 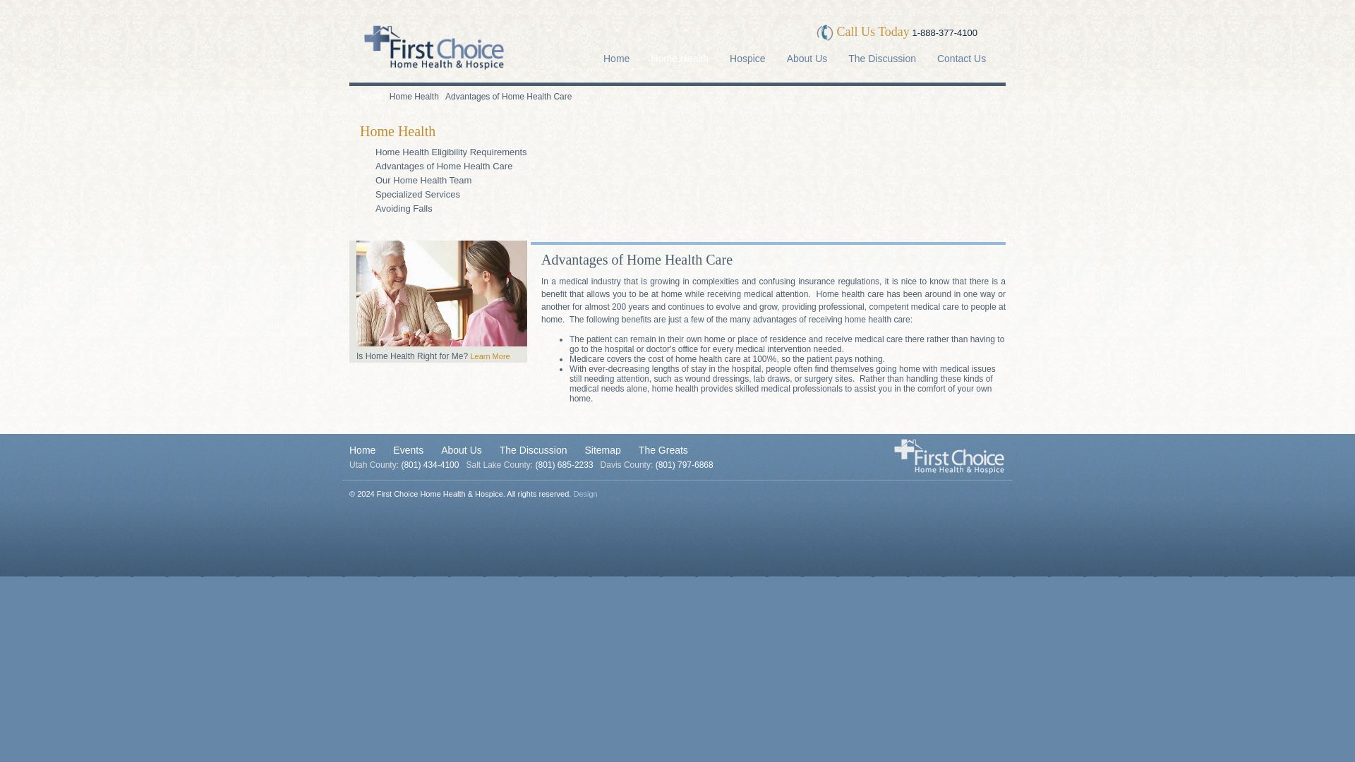 What do you see at coordinates (397, 131) in the screenshot?
I see `Home Health` at bounding box center [397, 131].